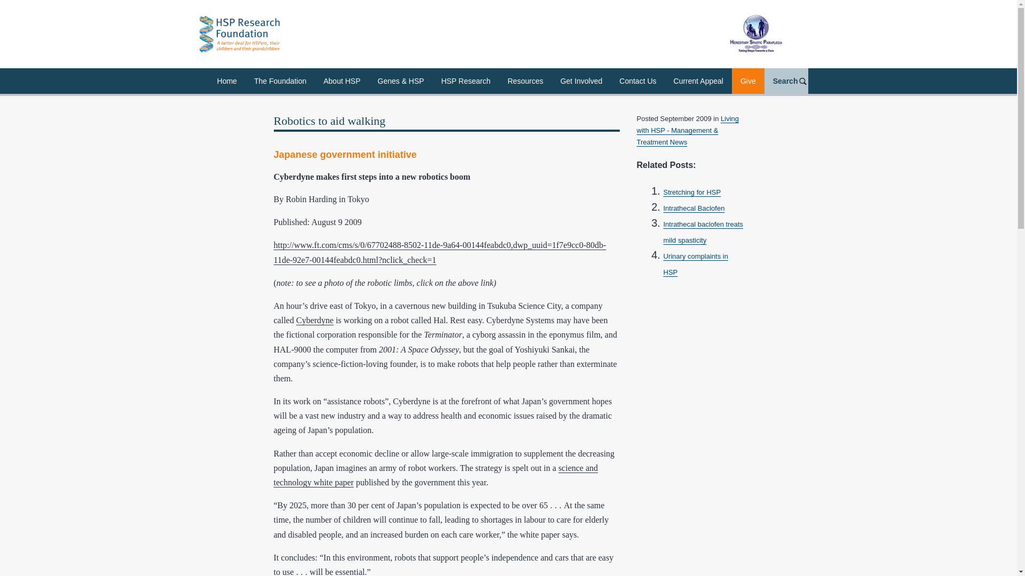 This screenshot has width=1025, height=576. Describe the element at coordinates (694, 208) in the screenshot. I see `Intrathecal Baclofen` at that location.